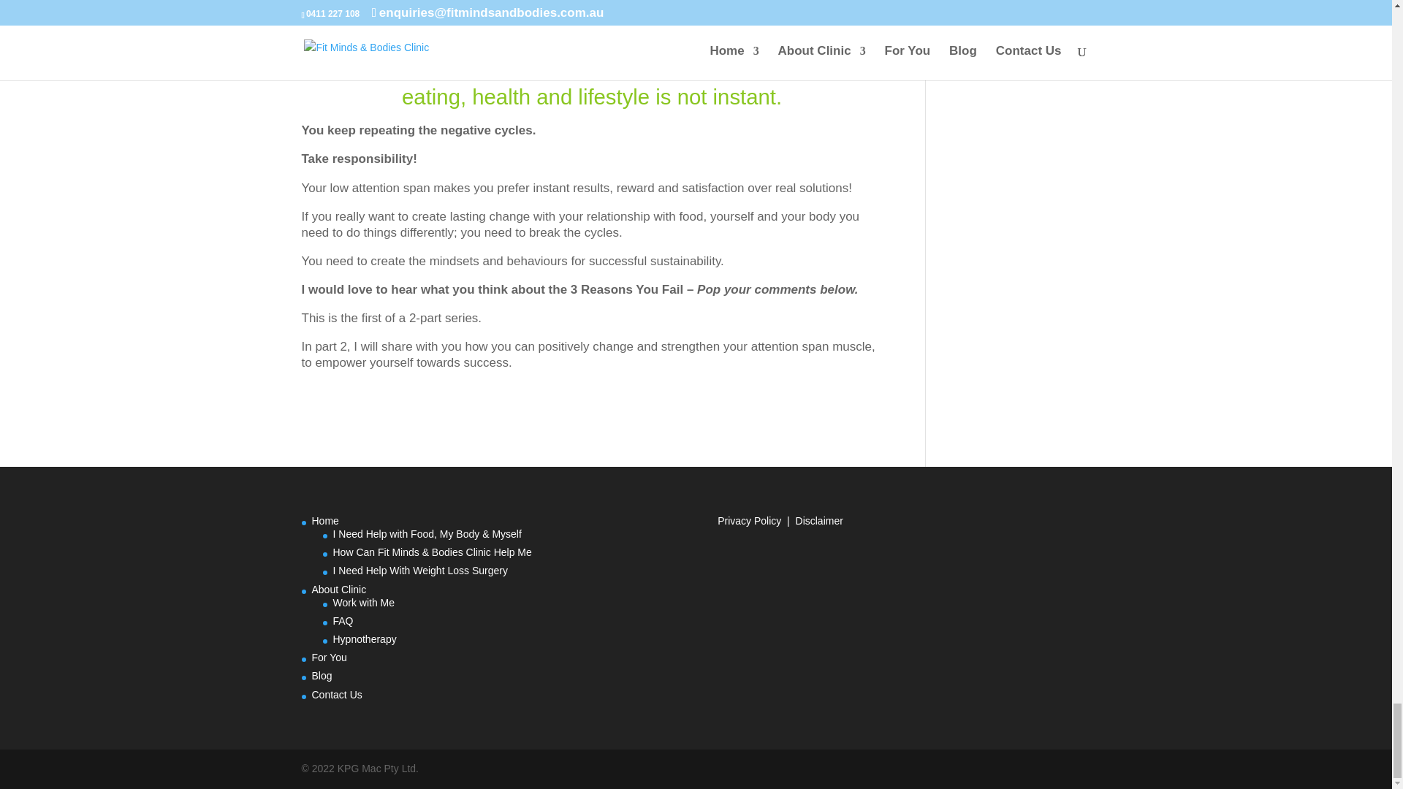 The height and width of the screenshot is (789, 1403). I want to click on For You, so click(329, 657).